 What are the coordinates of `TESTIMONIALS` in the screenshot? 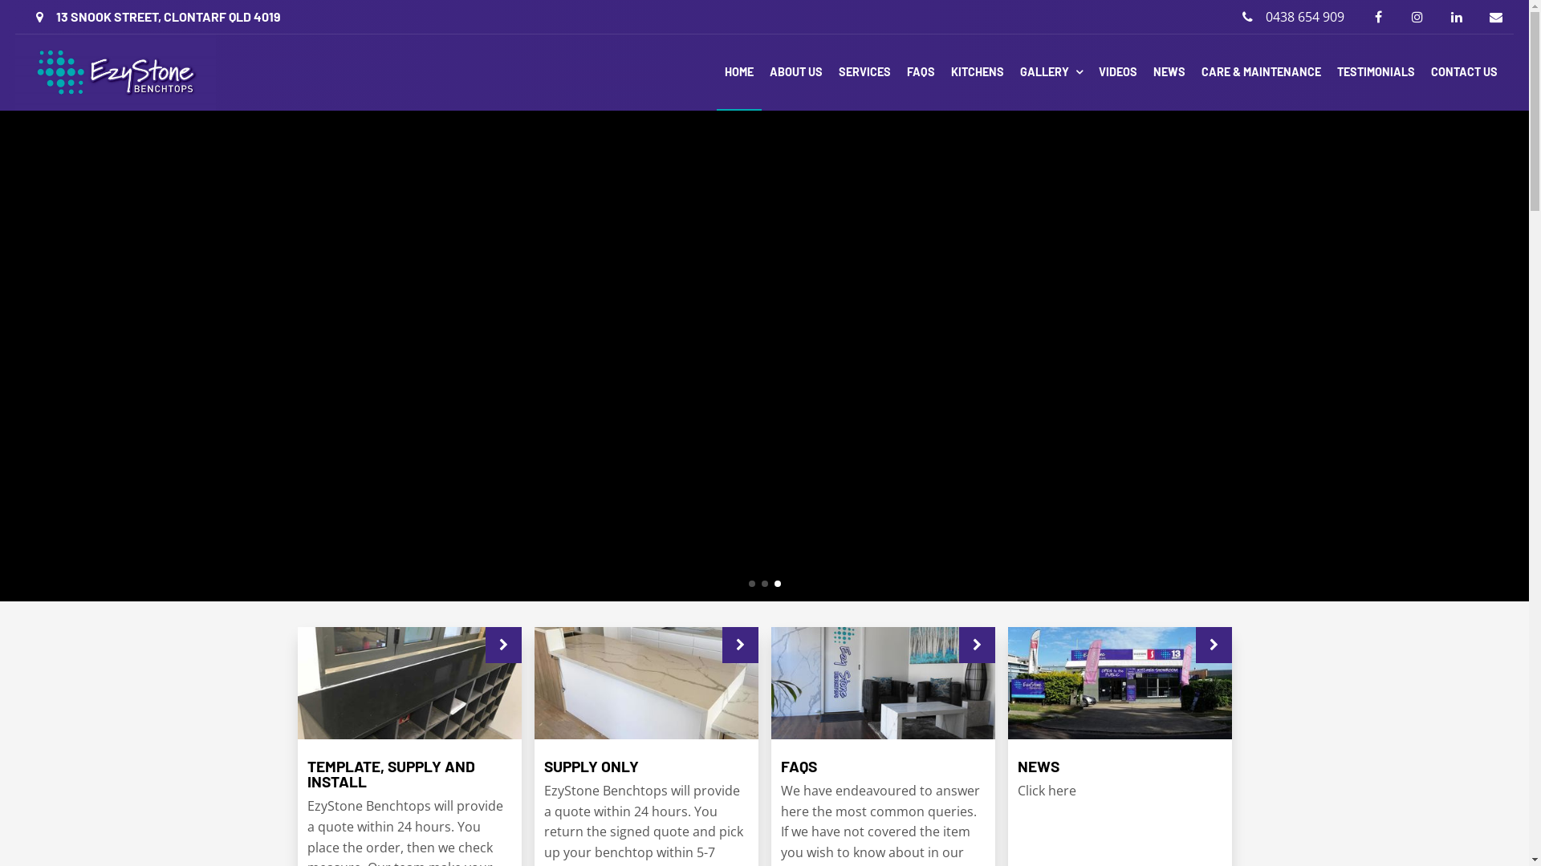 It's located at (1376, 72).